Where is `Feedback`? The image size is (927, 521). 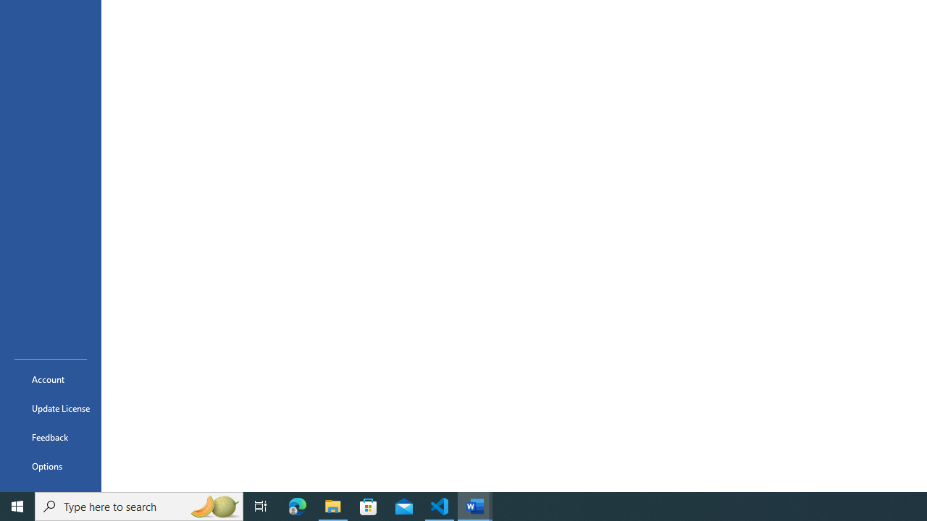 Feedback is located at coordinates (51, 437).